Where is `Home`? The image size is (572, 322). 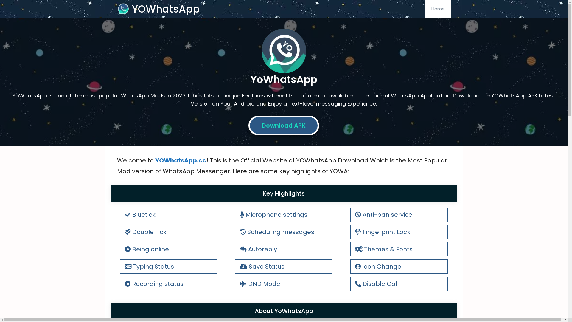 Home is located at coordinates (438, 9).